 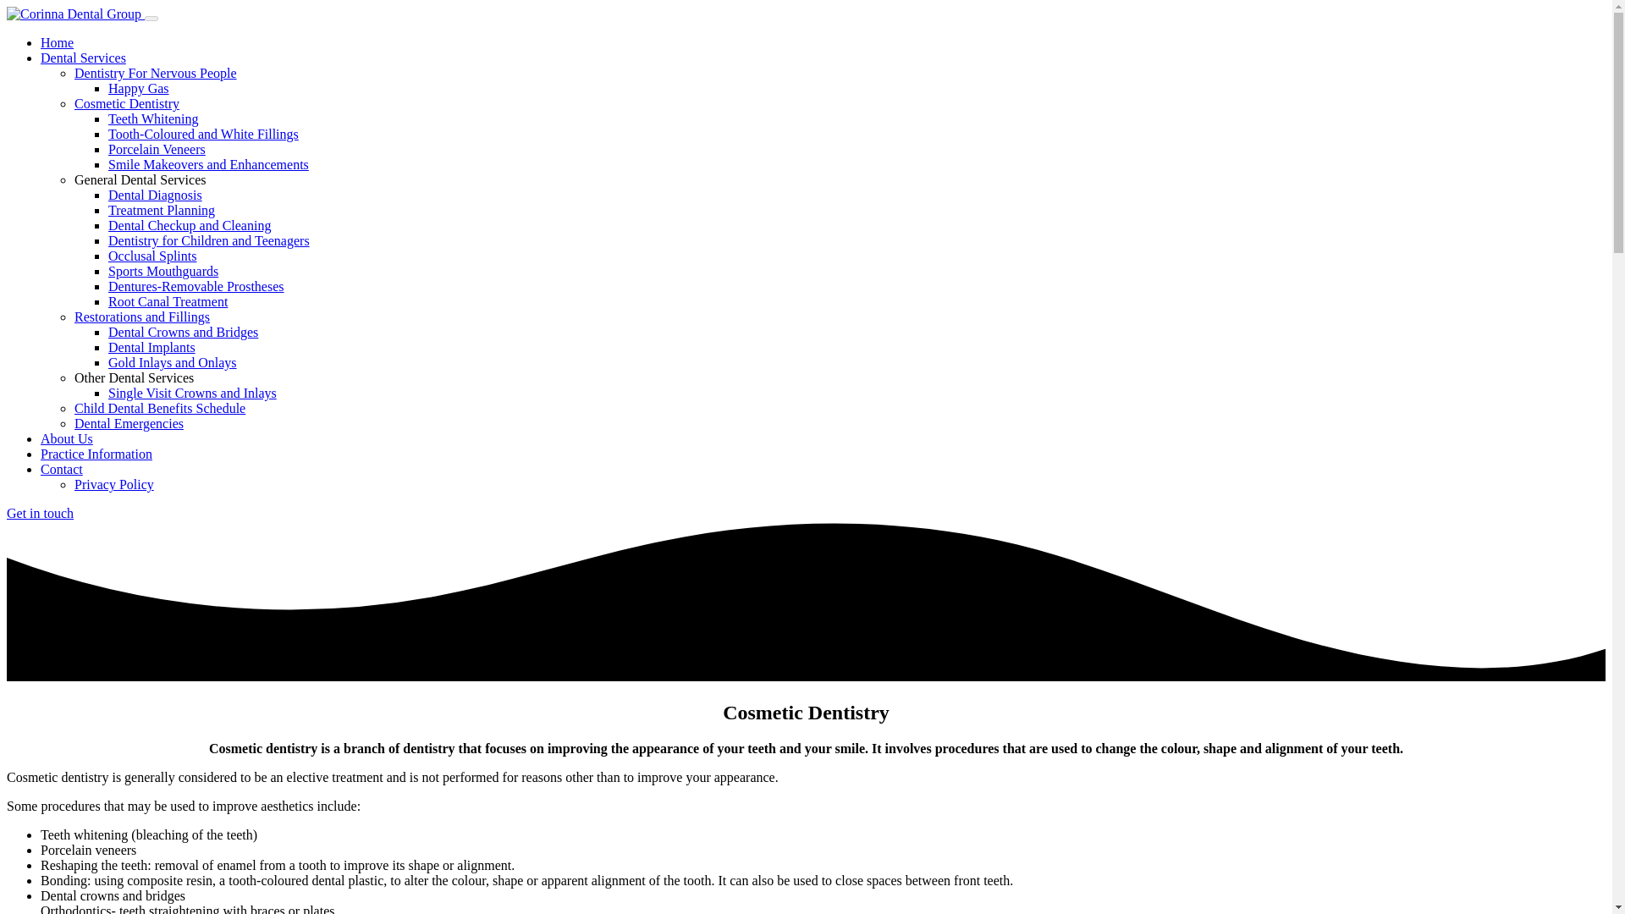 I want to click on Dentistry for Children and Teenagers, so click(x=209, y=240).